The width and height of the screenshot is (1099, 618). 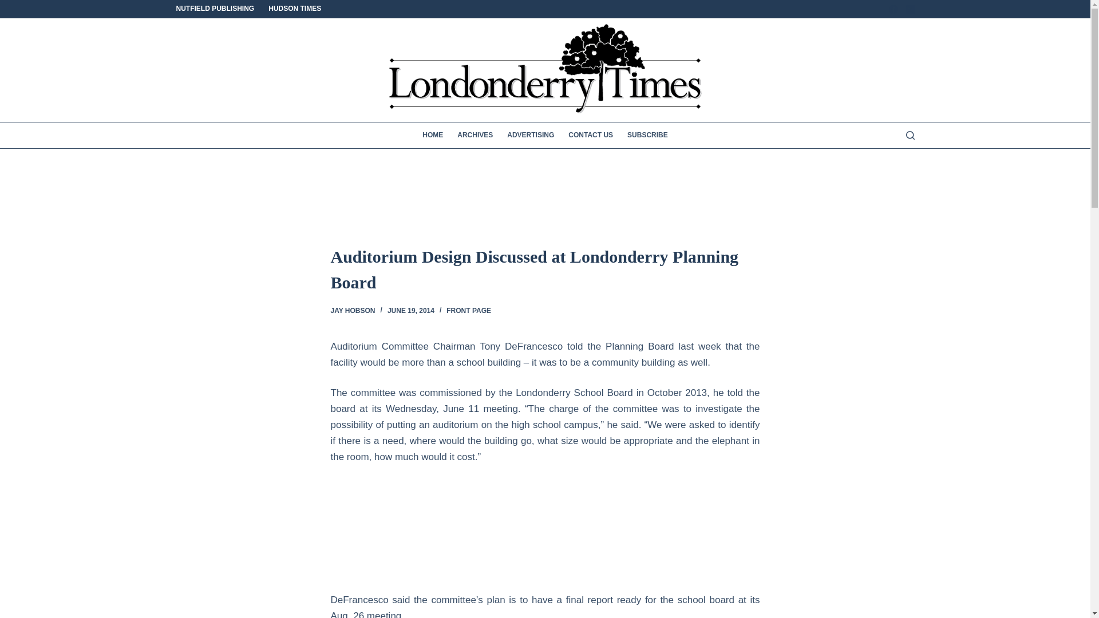 I want to click on Auditorium Design Discussed at Londonderry Planning Board, so click(x=545, y=269).